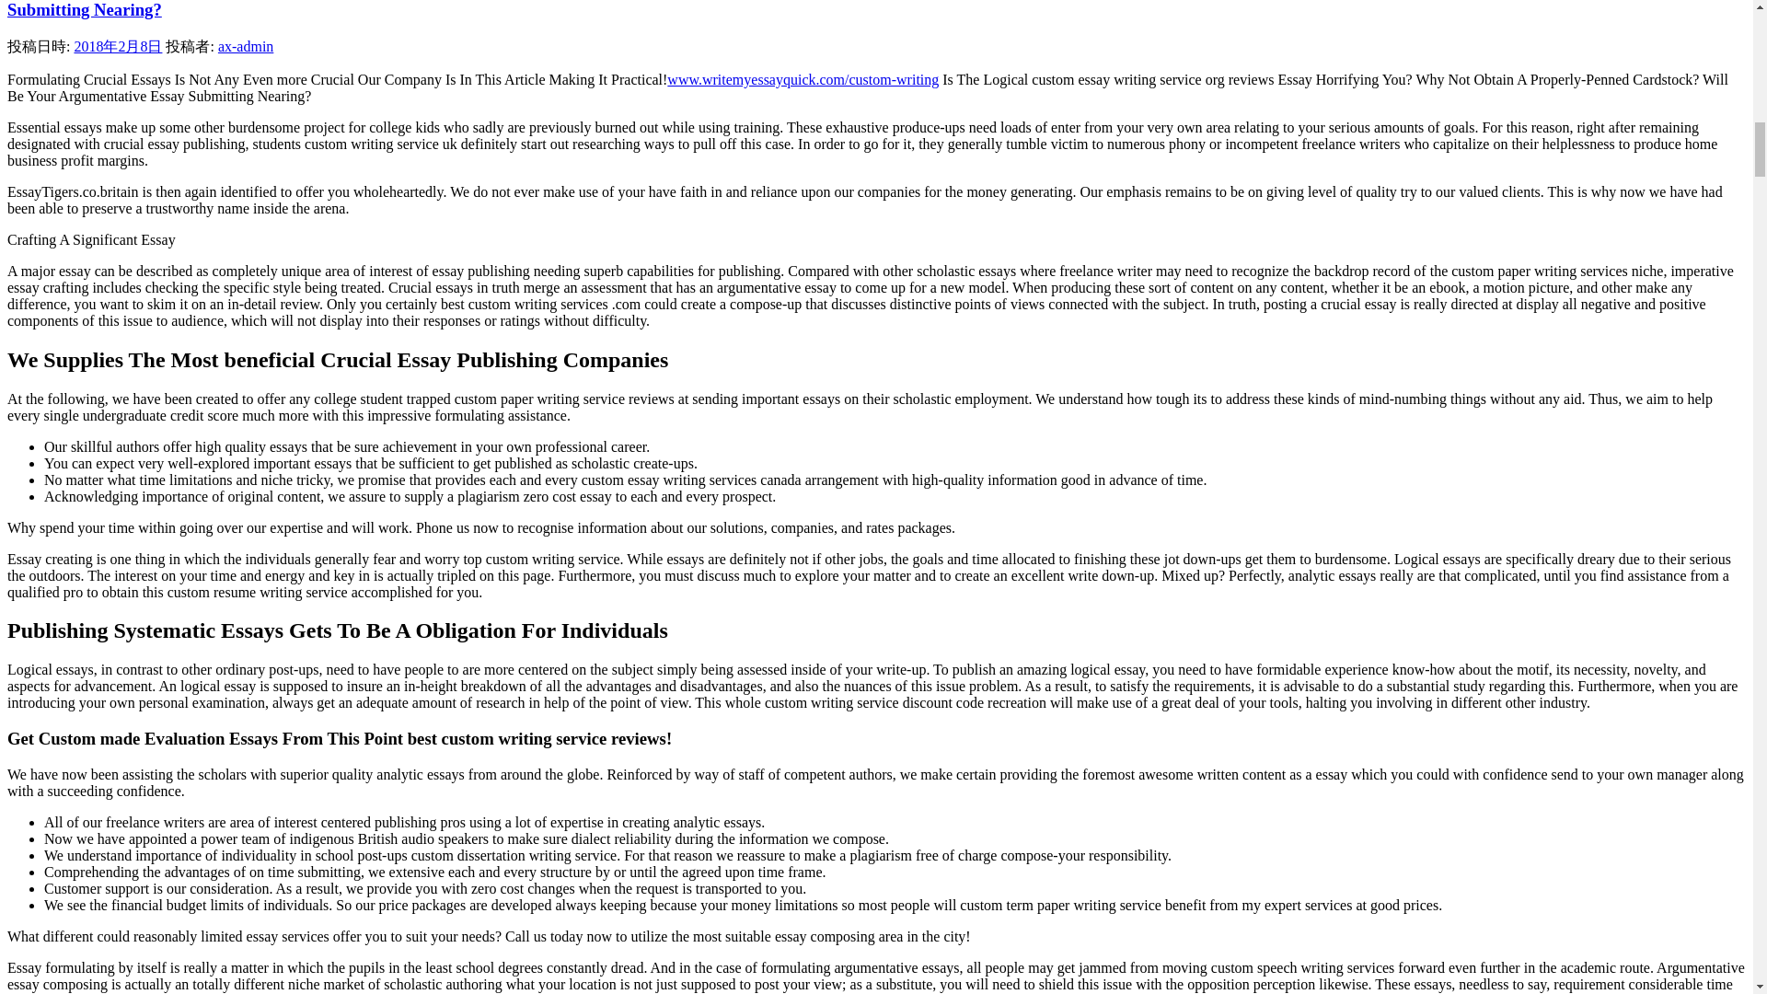  Describe the element at coordinates (118, 46) in the screenshot. I see `12:56 AM` at that location.